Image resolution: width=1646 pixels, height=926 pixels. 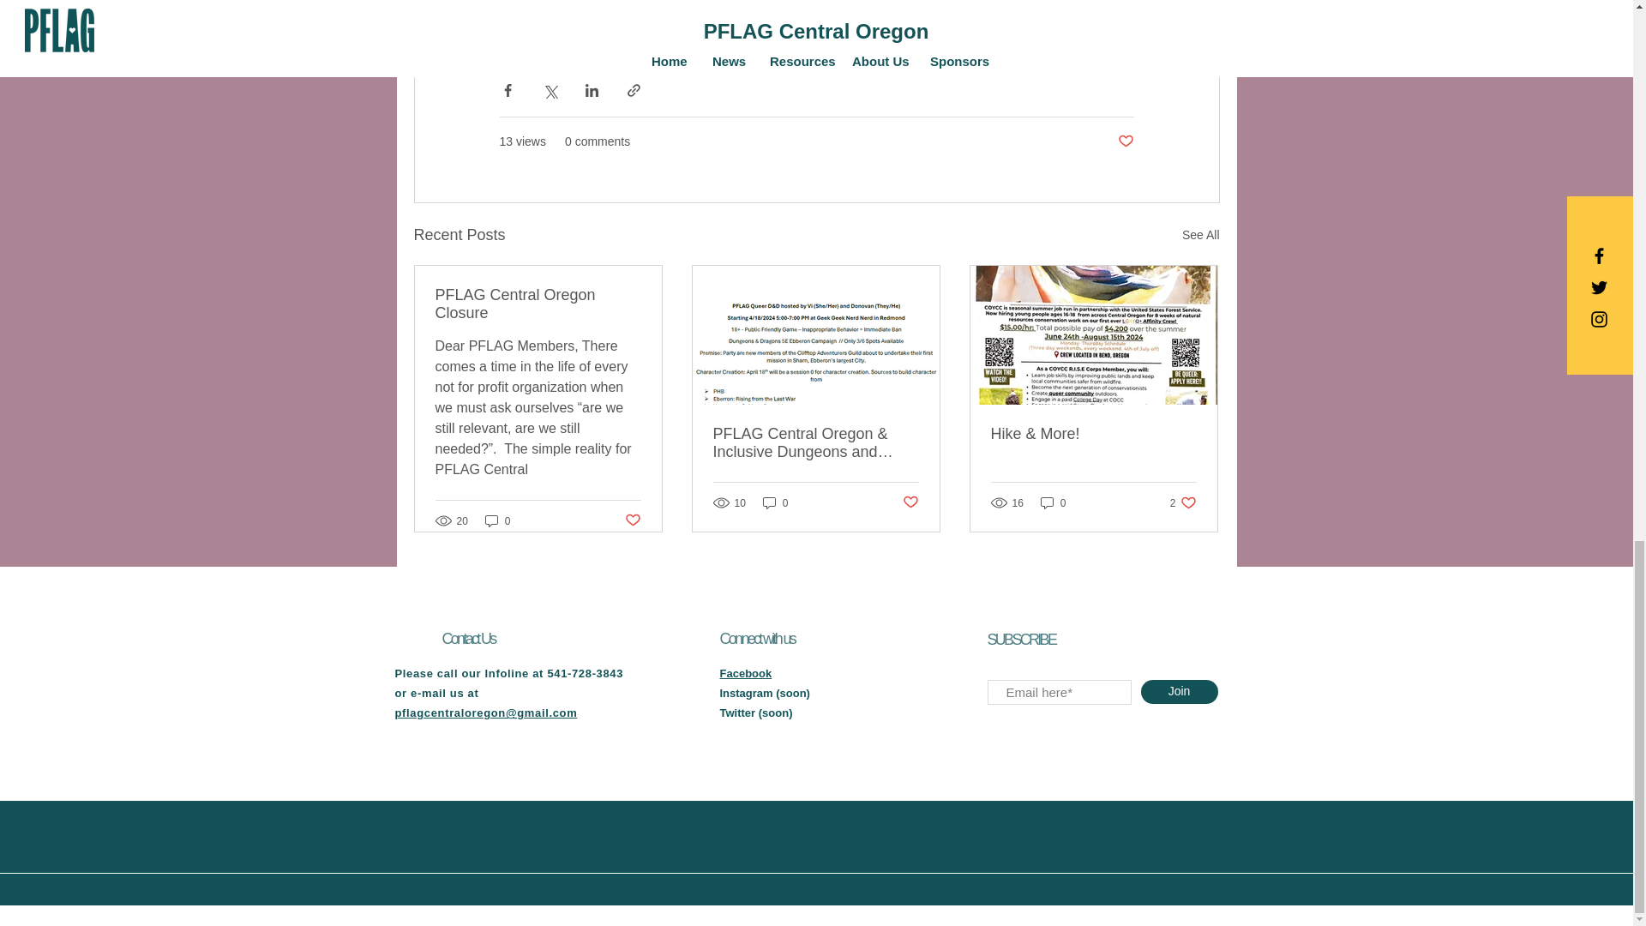 What do you see at coordinates (1053, 502) in the screenshot?
I see `Post not marked as liked` at bounding box center [1053, 502].